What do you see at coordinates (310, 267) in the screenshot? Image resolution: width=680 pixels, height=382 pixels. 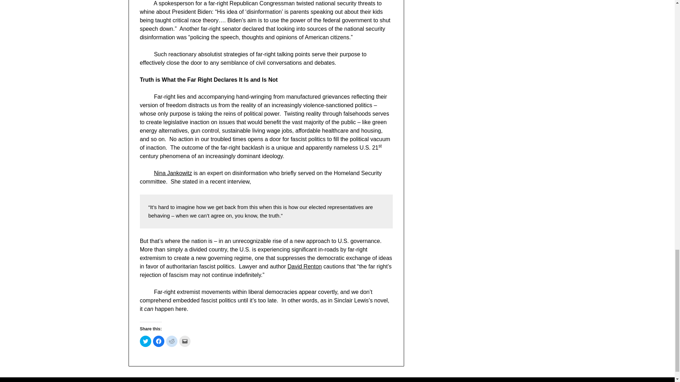 I see `d Renton` at bounding box center [310, 267].